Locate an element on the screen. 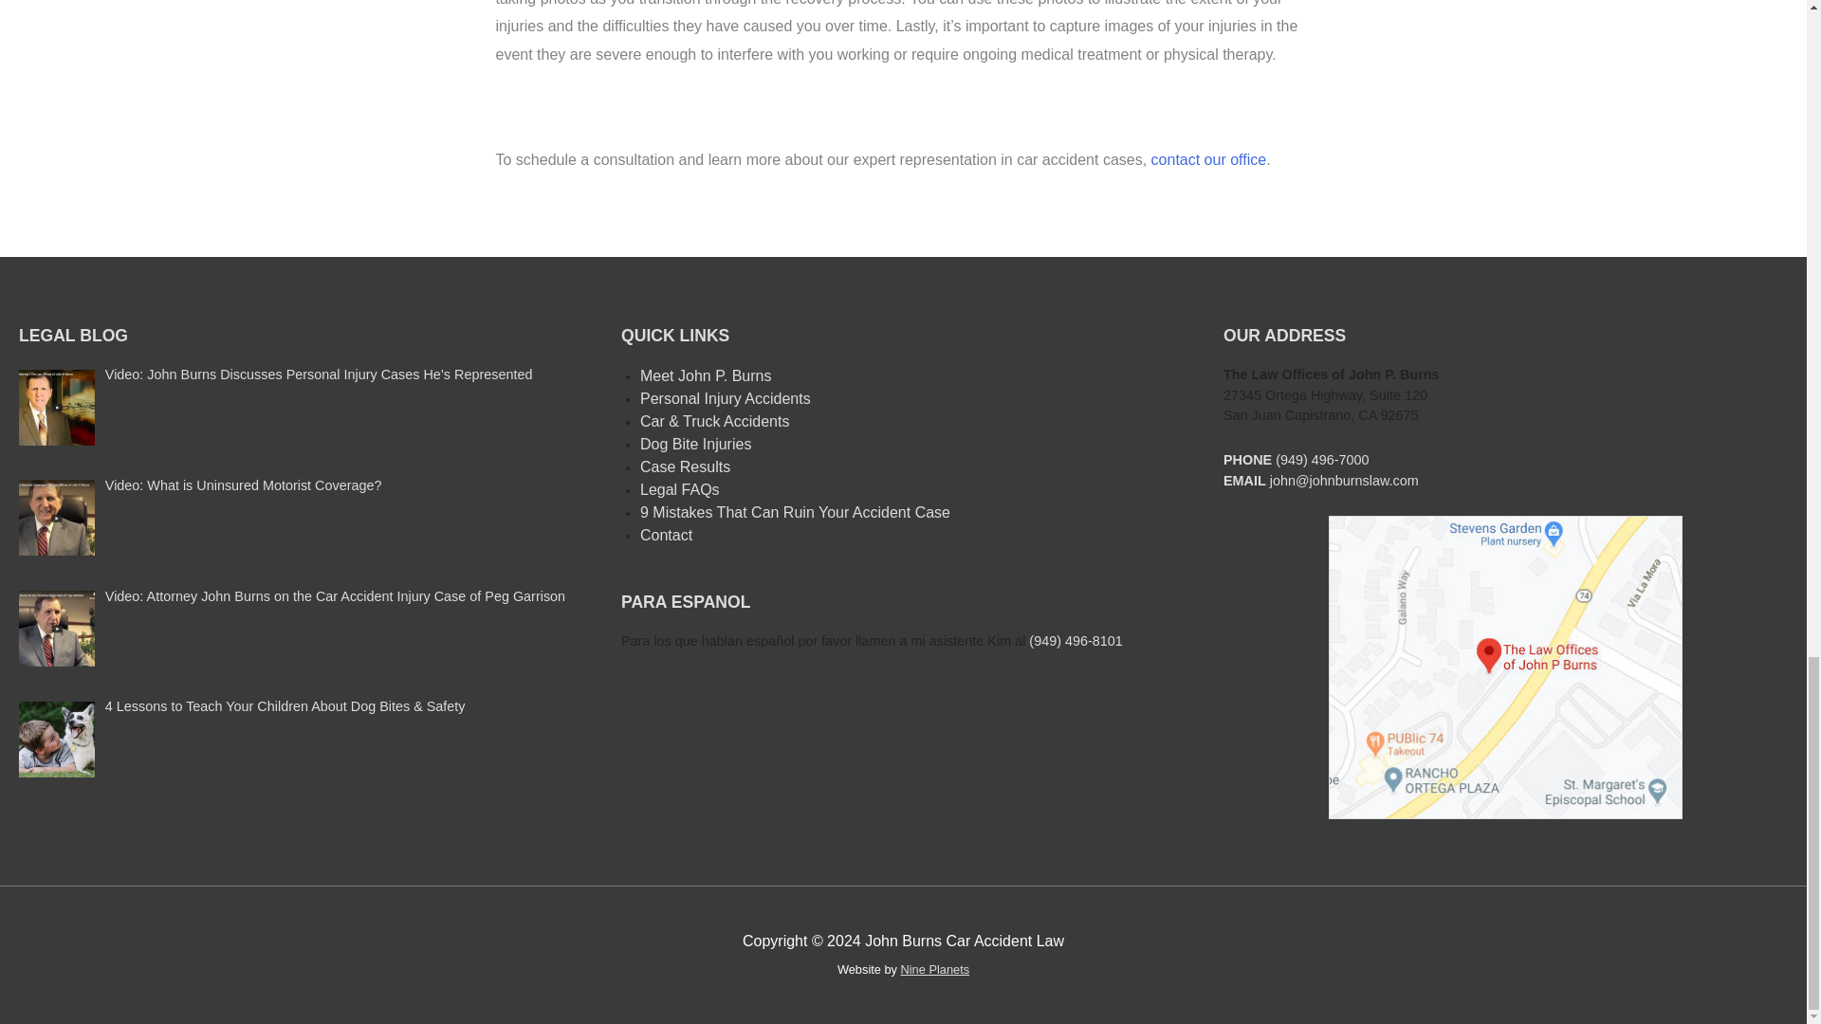 The width and height of the screenshot is (1821, 1024). Dog Bite Injuries is located at coordinates (695, 444).